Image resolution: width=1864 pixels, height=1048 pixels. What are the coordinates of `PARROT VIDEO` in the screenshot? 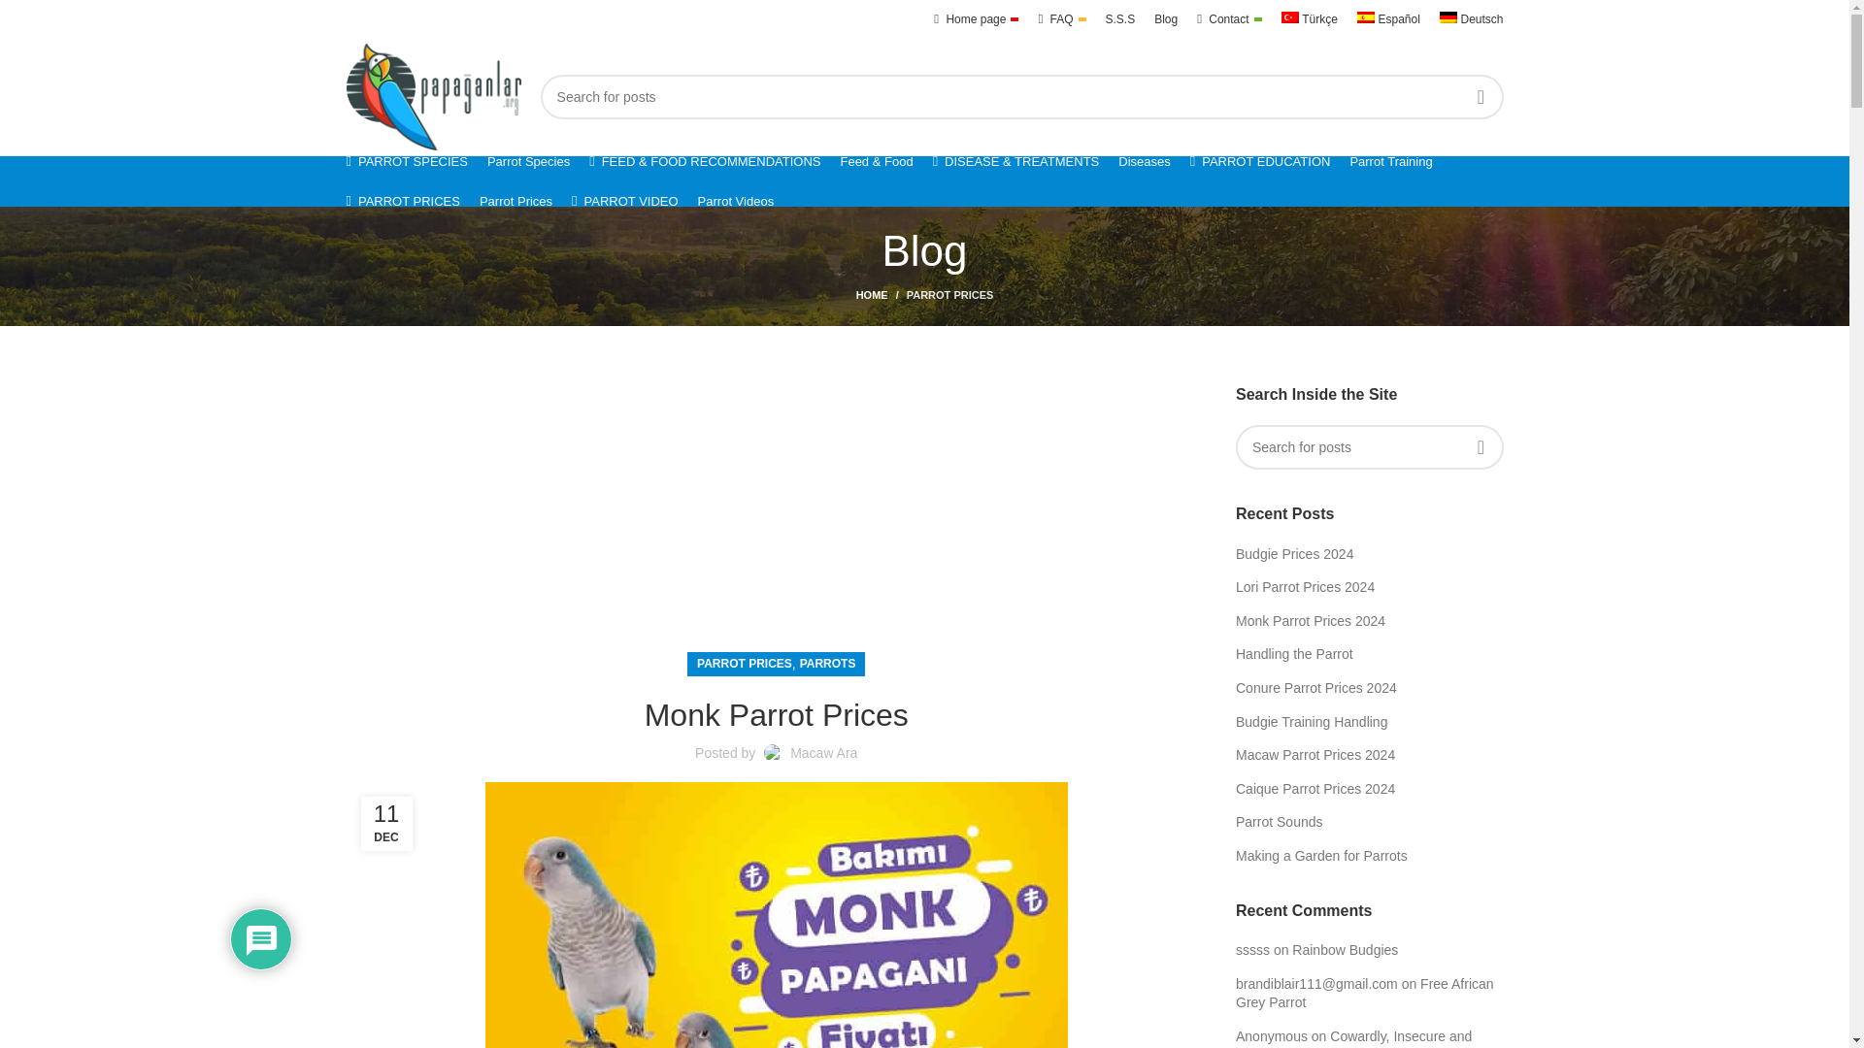 It's located at (625, 201).